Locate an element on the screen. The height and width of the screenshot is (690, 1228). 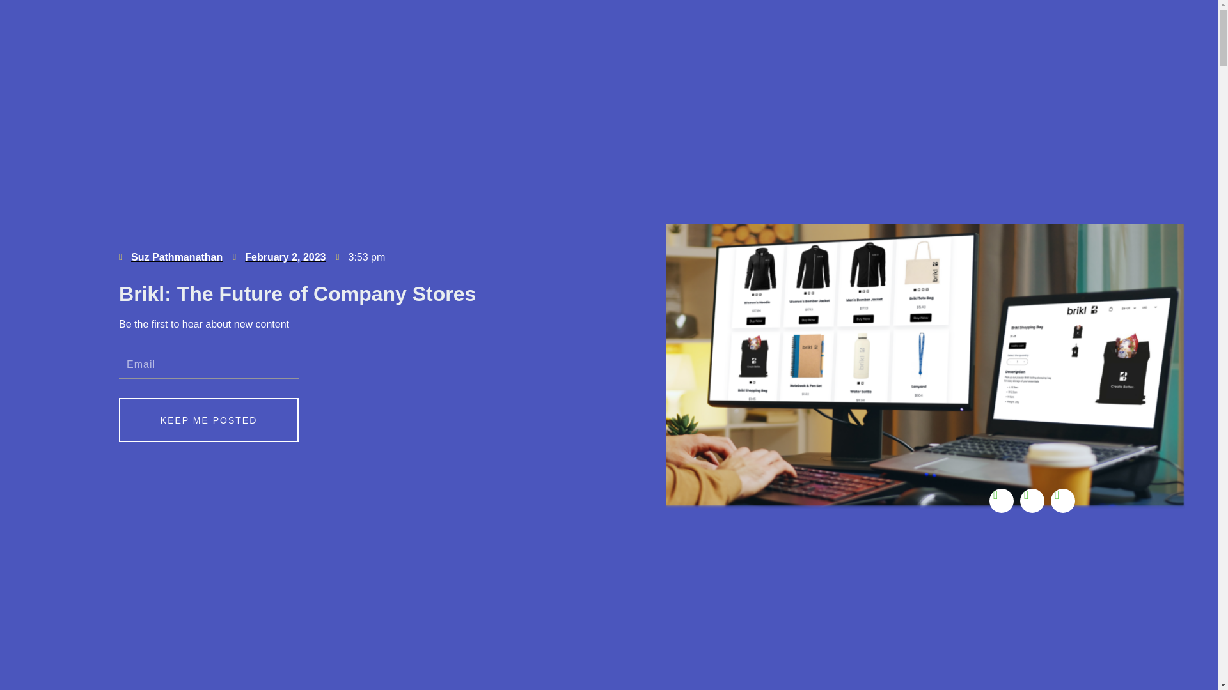
Instagram is located at coordinates (1063, 500).